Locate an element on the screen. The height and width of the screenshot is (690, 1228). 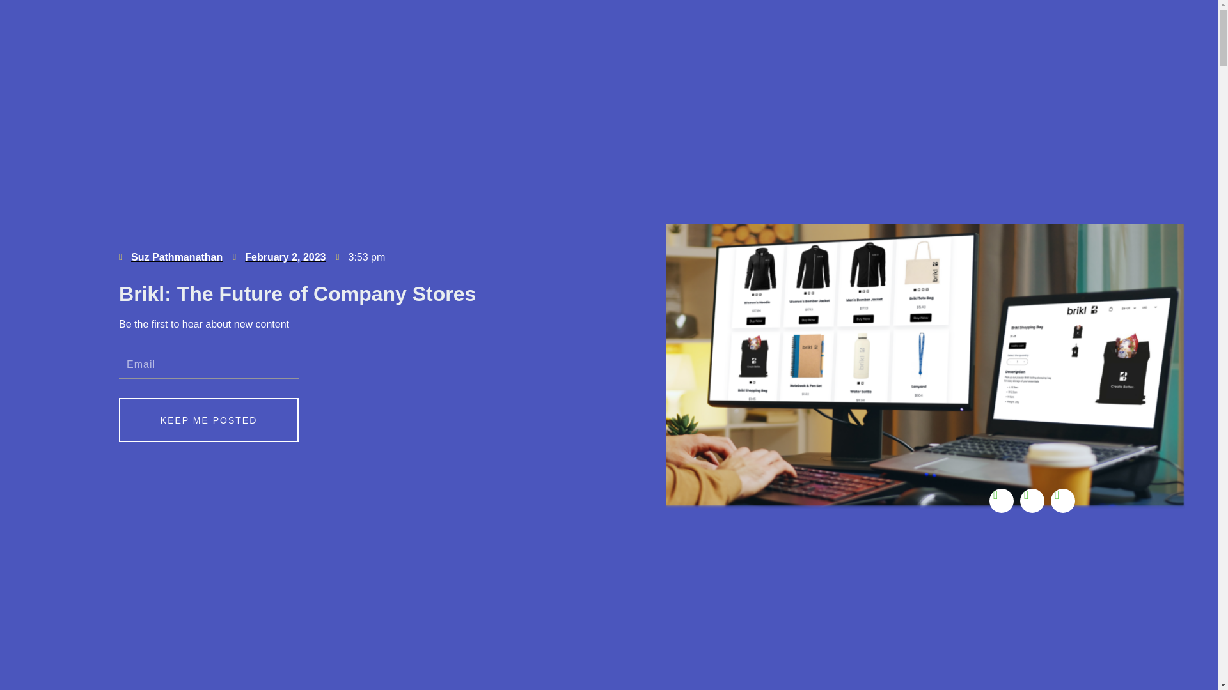
Instagram is located at coordinates (1063, 500).